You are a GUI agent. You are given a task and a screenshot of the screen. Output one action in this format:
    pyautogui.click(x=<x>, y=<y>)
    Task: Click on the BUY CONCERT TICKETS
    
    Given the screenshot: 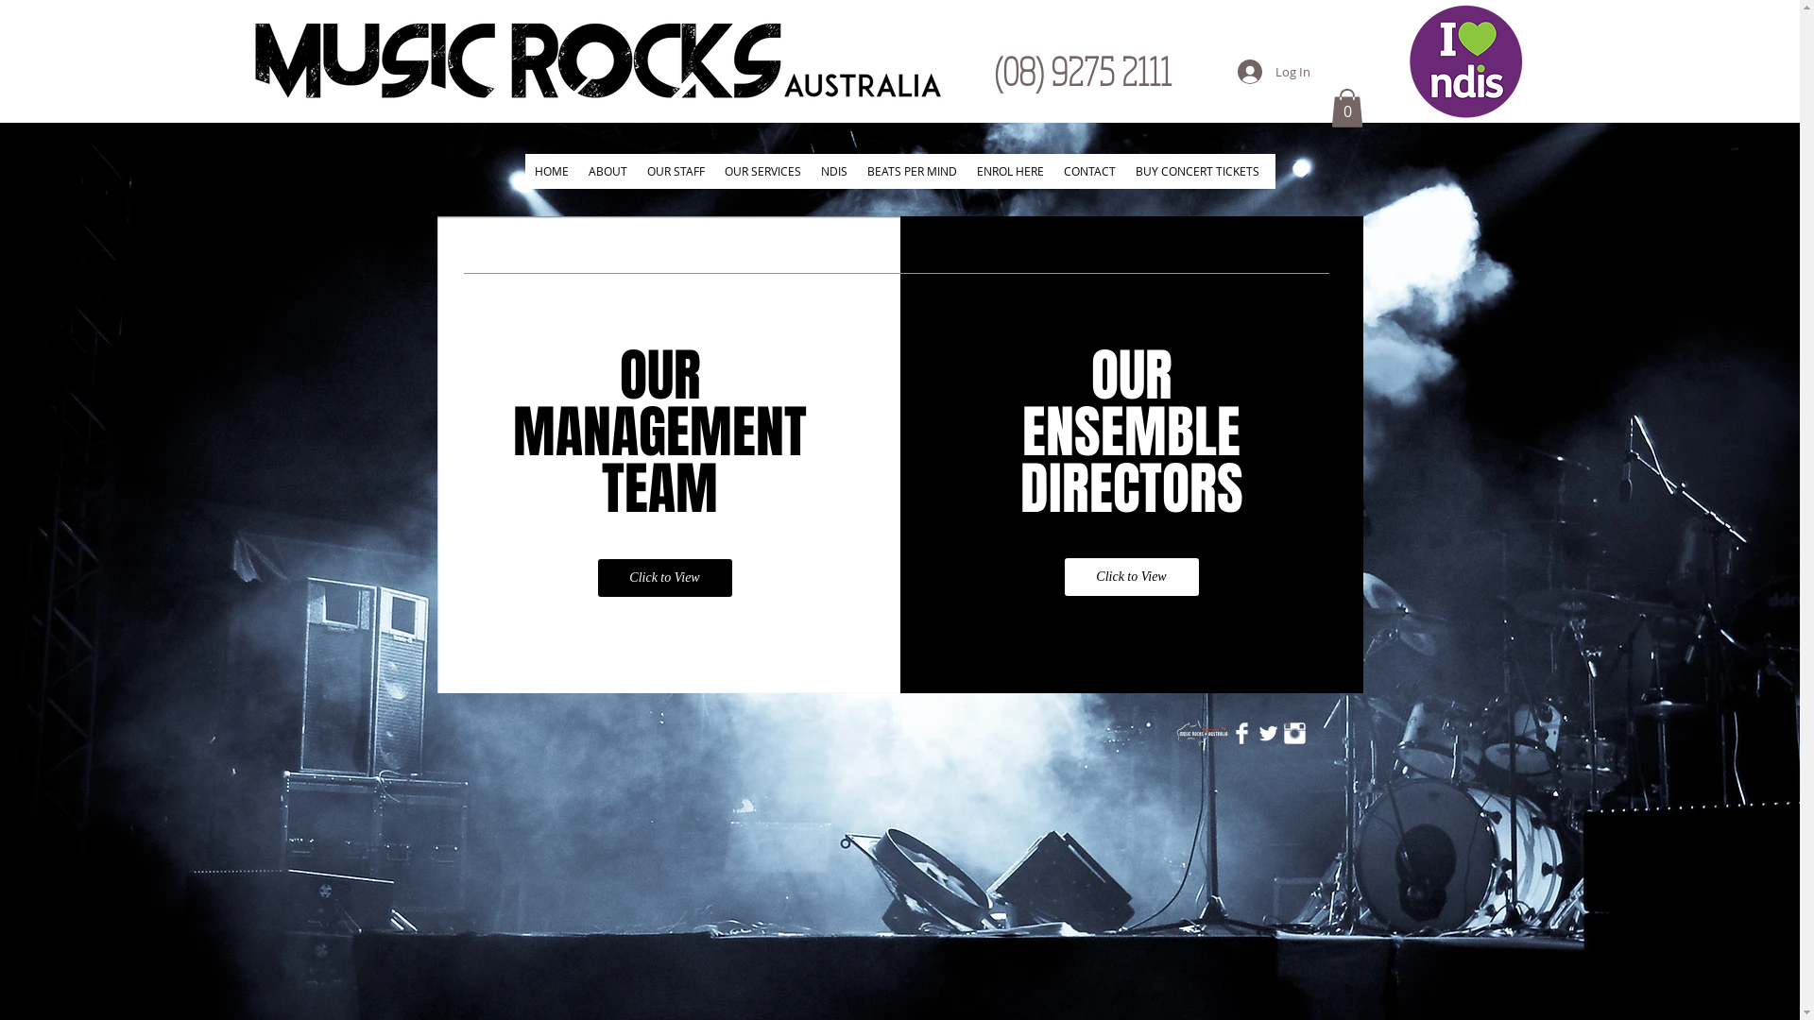 What is the action you would take?
    pyautogui.click(x=1196, y=172)
    